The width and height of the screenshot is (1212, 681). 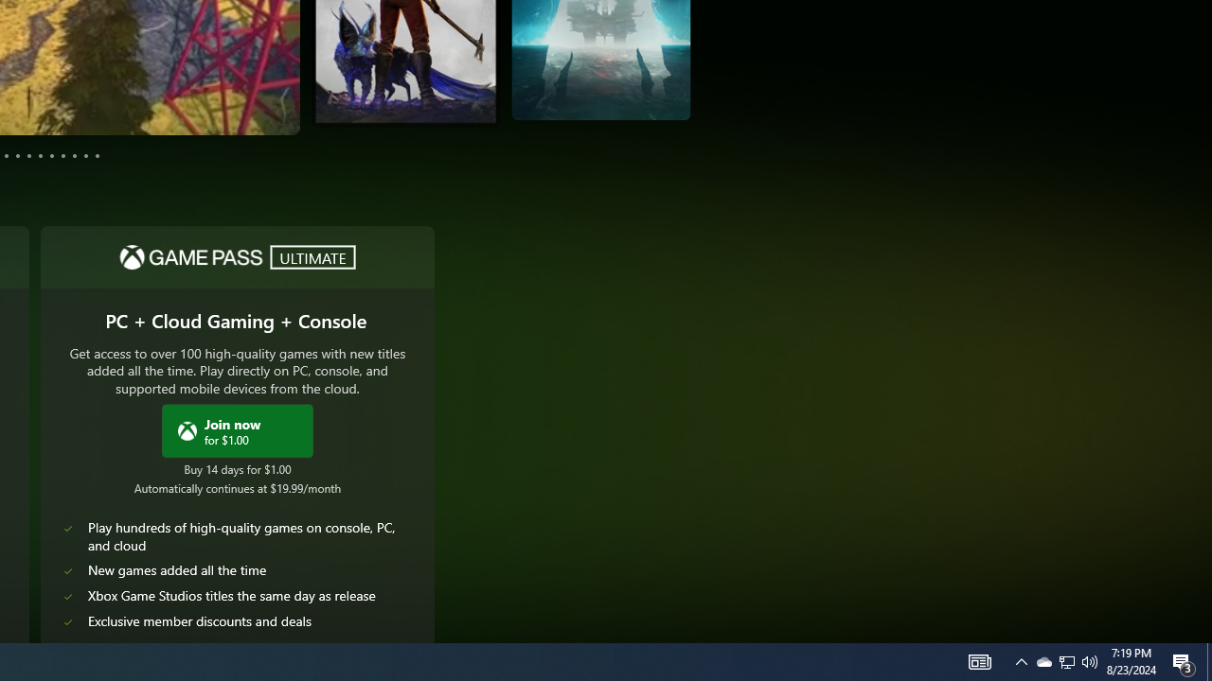 I want to click on Flintlock: The Siege of Dawn, so click(x=265, y=79).